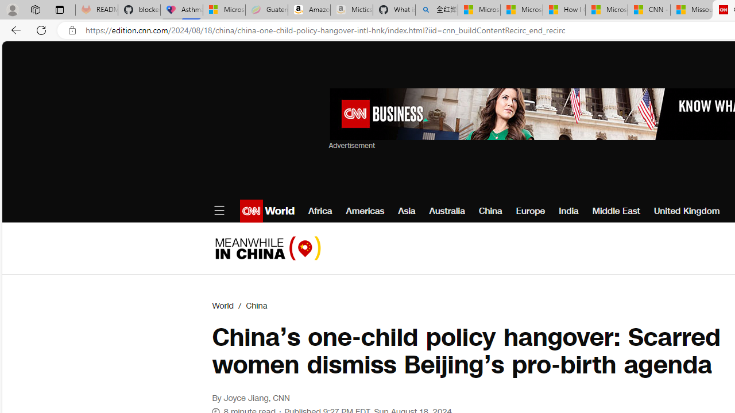  Describe the element at coordinates (531, 211) in the screenshot. I see `Europe` at that location.